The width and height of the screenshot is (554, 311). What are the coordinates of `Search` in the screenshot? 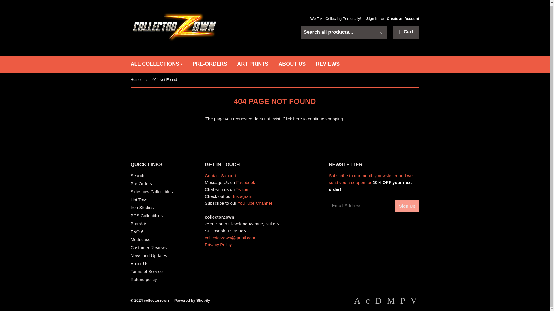 It's located at (137, 175).